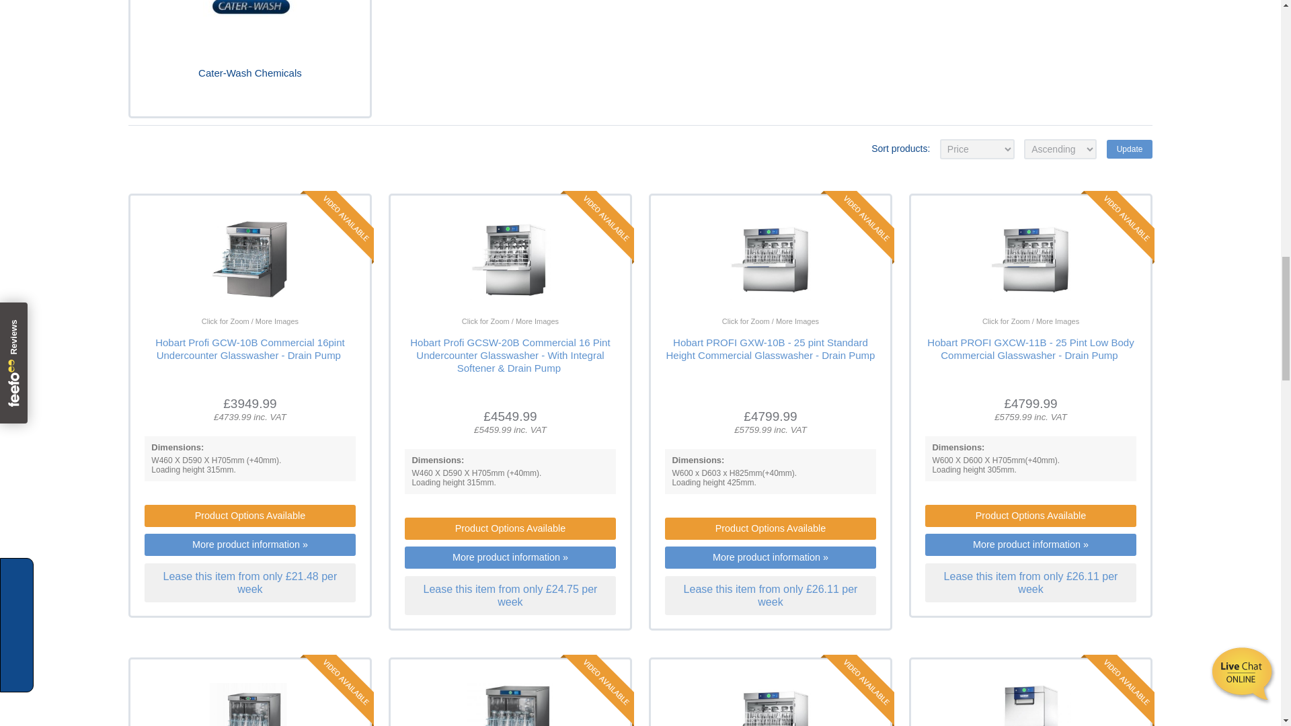 The image size is (1291, 726). What do you see at coordinates (481, 286) in the screenshot?
I see `Click for more product information` at bounding box center [481, 286].